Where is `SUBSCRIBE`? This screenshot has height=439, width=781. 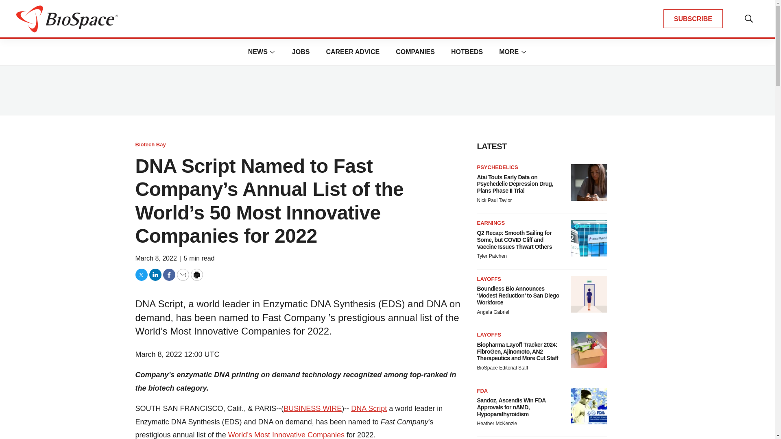 SUBSCRIBE is located at coordinates (693, 19).